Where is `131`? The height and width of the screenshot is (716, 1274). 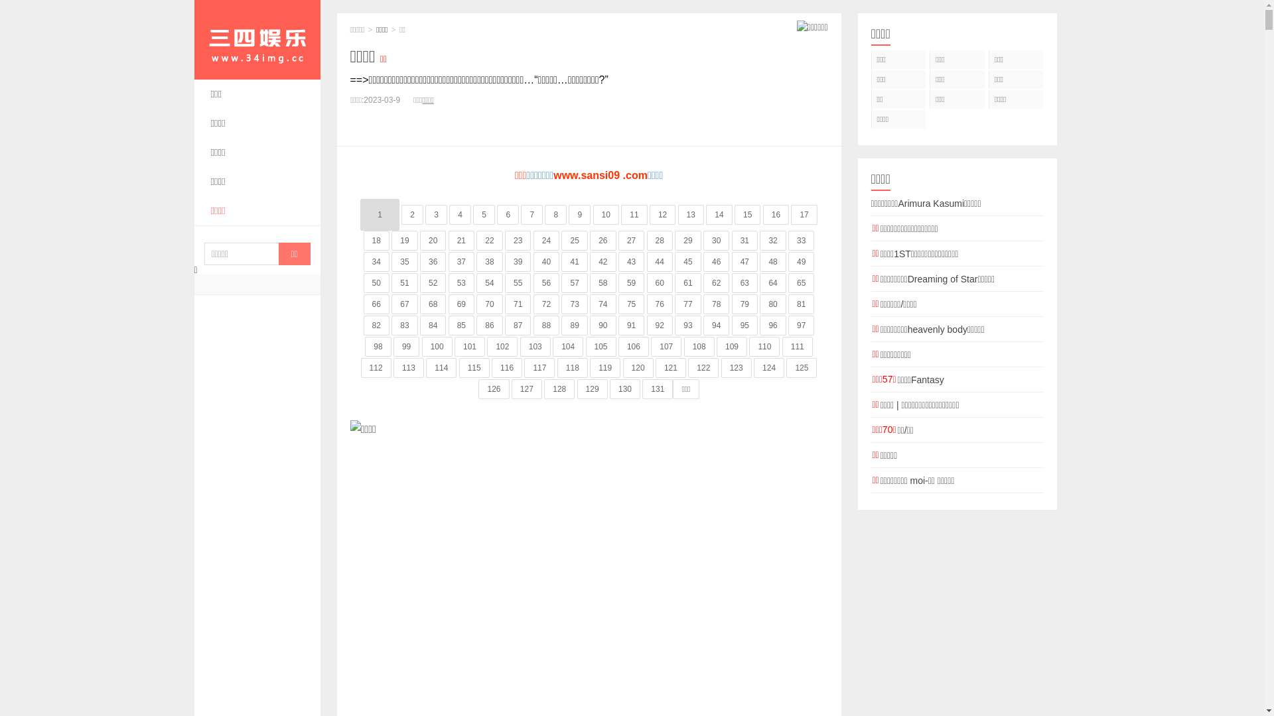
131 is located at coordinates (657, 389).